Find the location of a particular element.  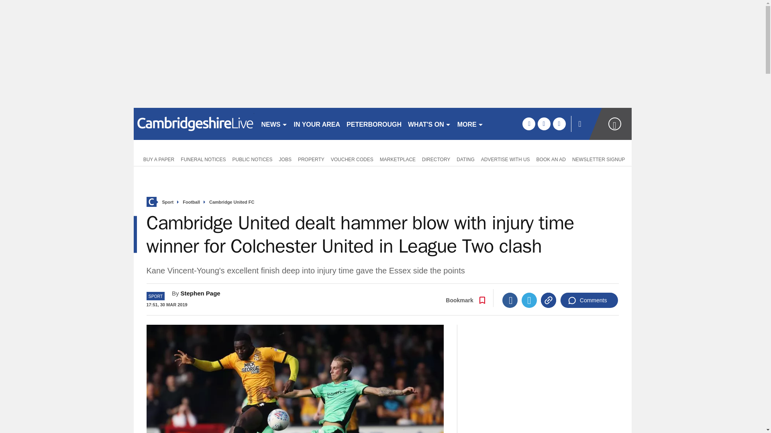

Twitter is located at coordinates (529, 300).